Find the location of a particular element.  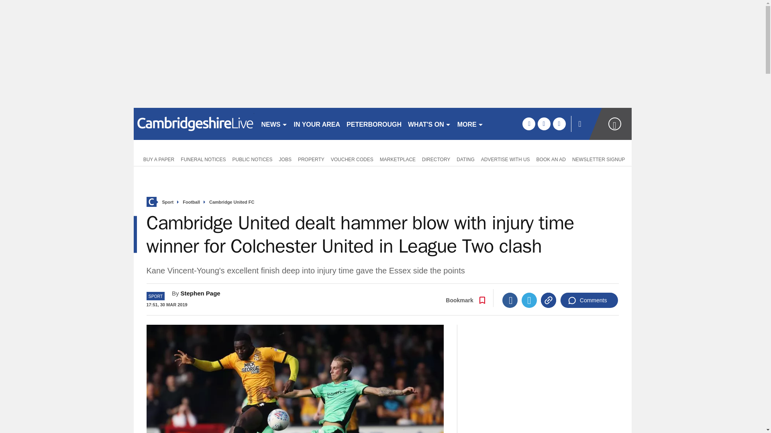

Twitter is located at coordinates (529, 300).